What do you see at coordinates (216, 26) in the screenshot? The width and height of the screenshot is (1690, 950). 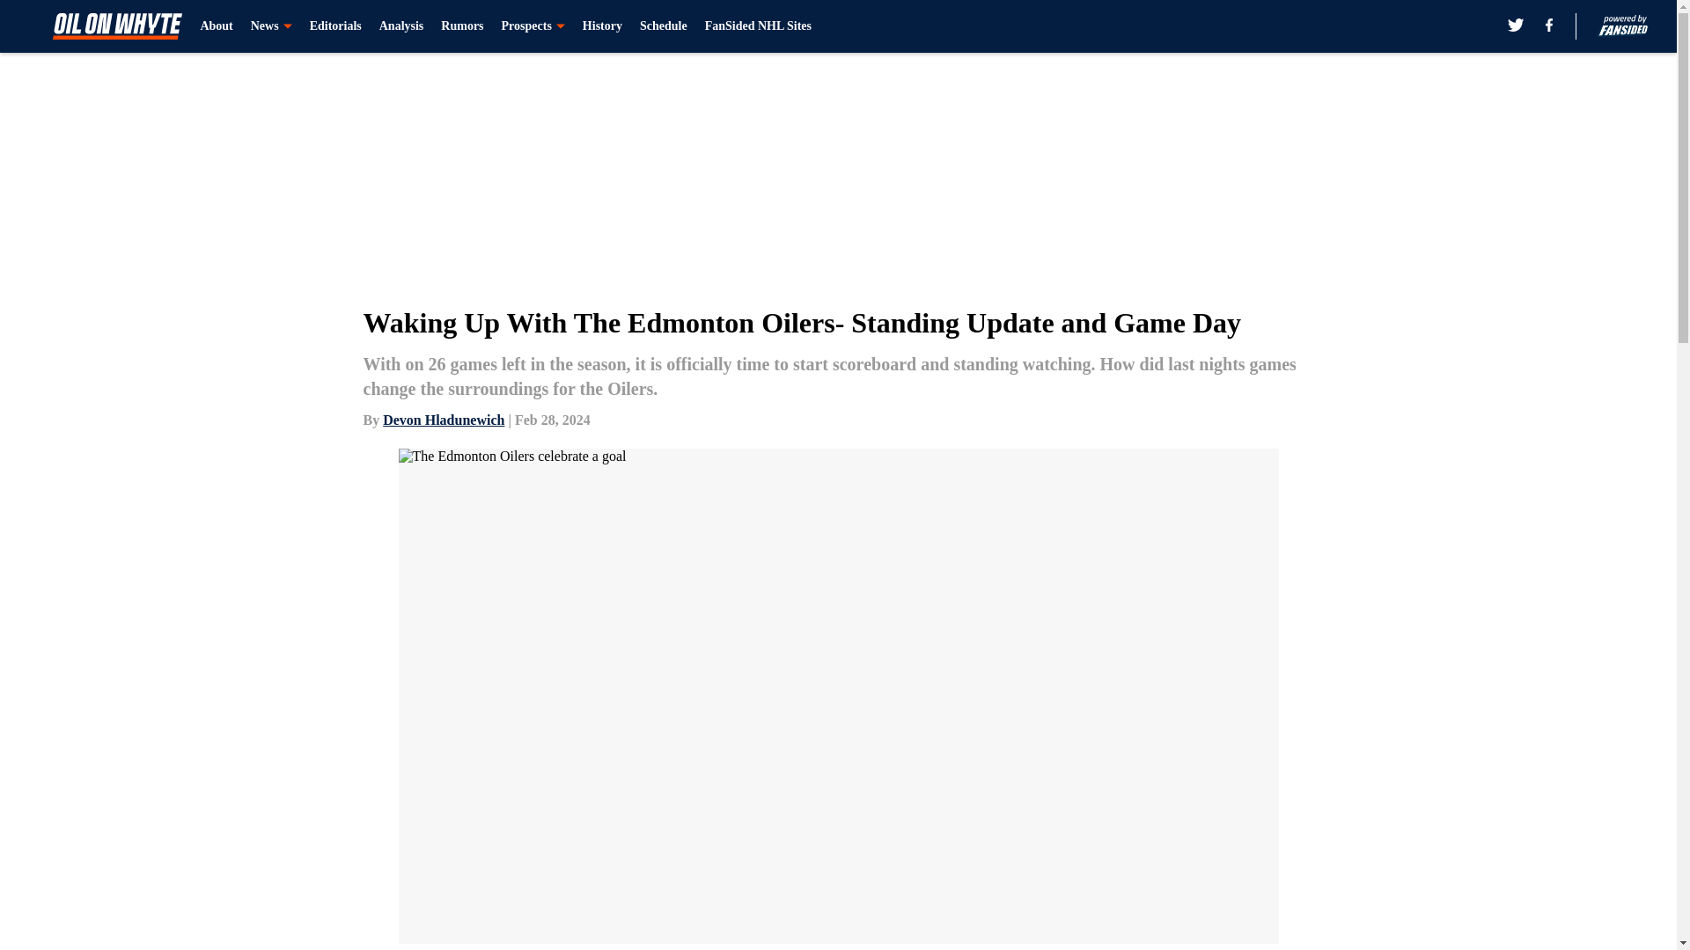 I see `About` at bounding box center [216, 26].